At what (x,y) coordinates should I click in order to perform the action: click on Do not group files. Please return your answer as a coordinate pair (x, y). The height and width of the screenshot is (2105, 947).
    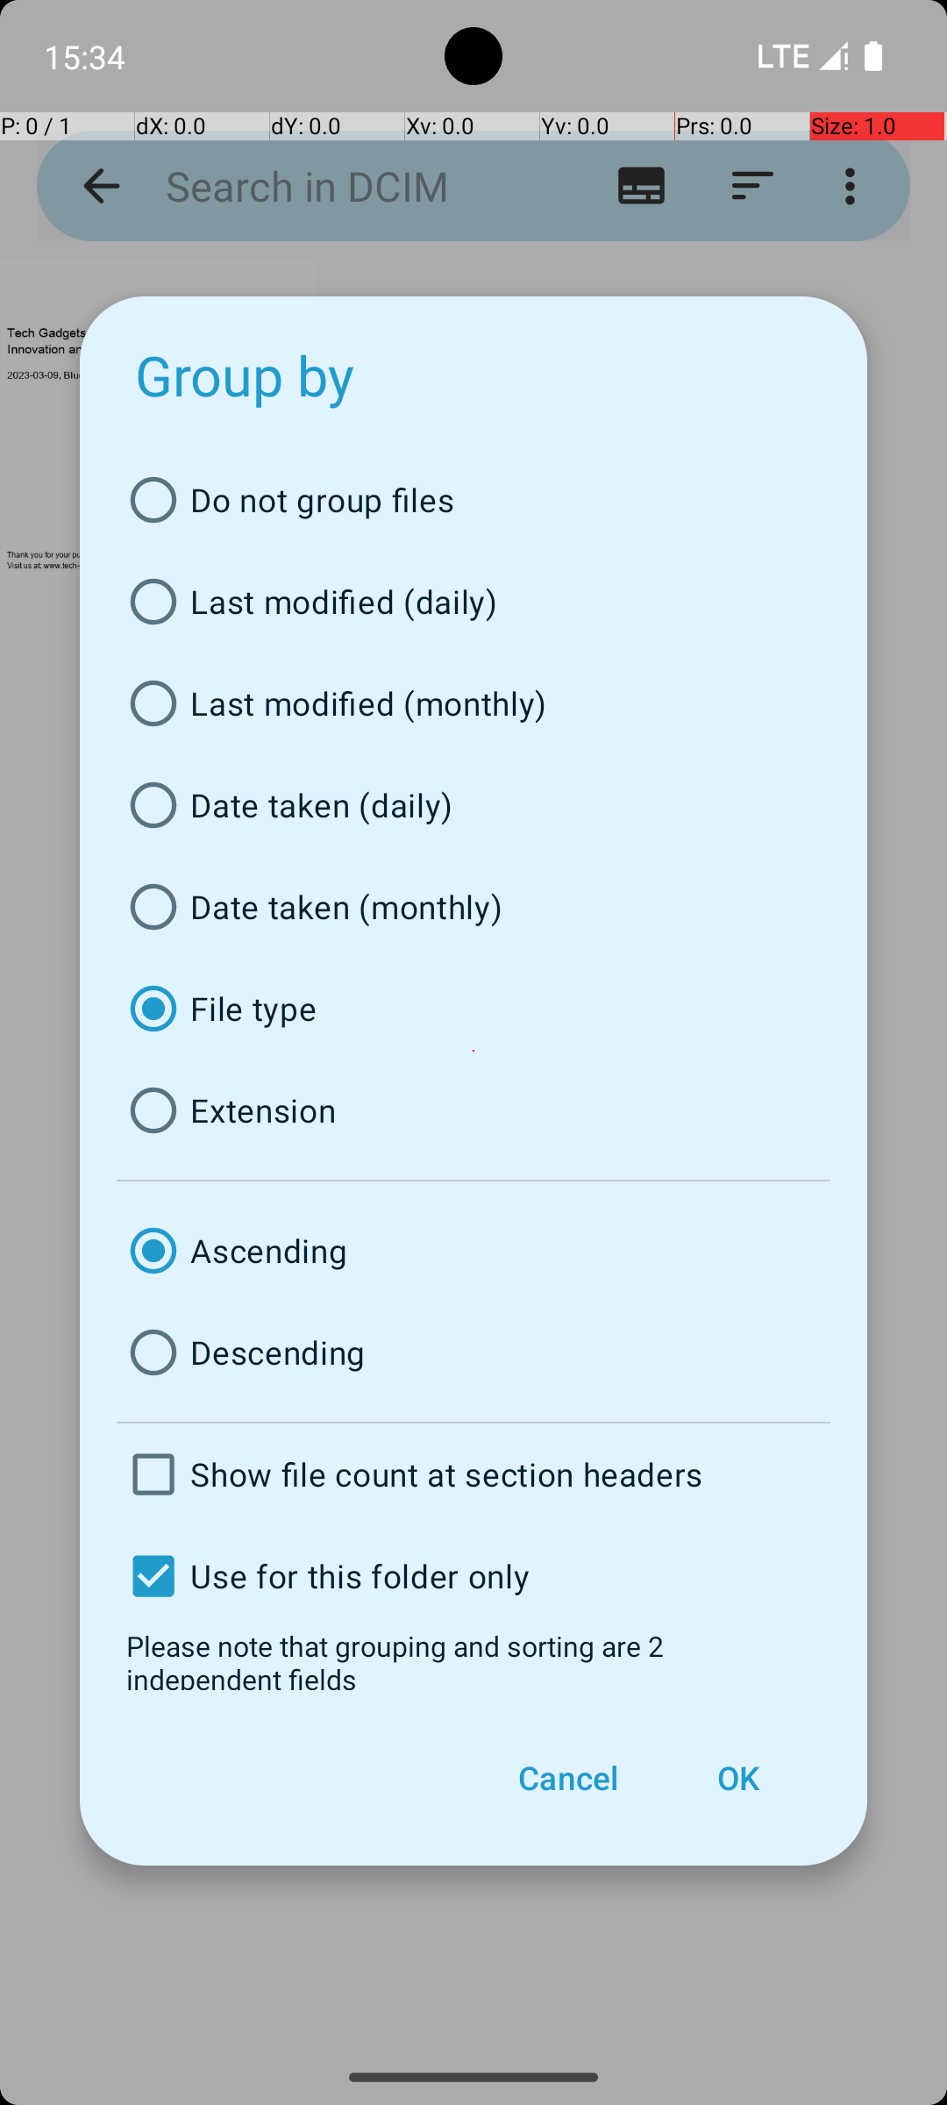
    Looking at the image, I should click on (473, 500).